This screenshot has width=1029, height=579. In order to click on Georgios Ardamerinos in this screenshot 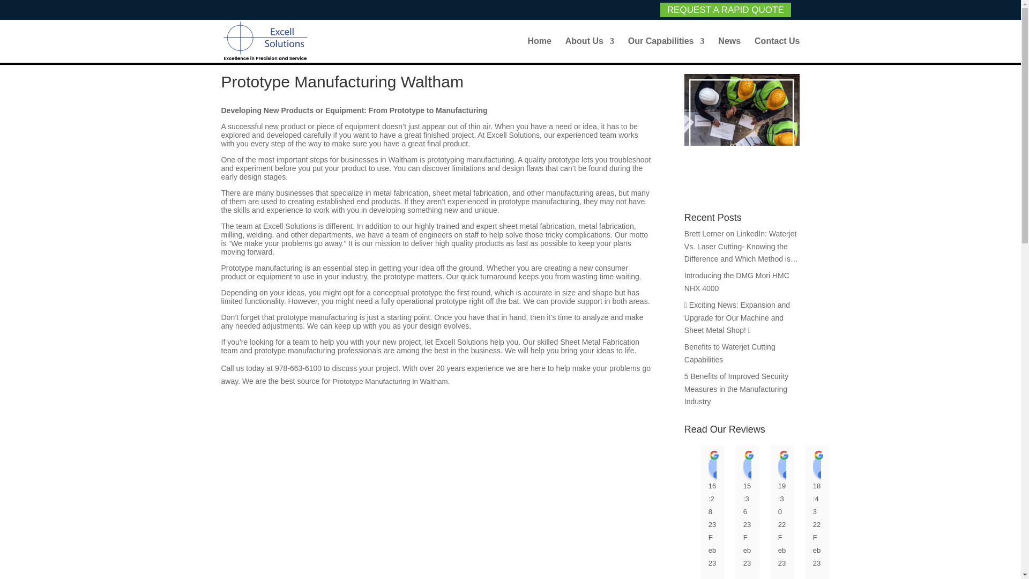, I will do `click(826, 466)`.